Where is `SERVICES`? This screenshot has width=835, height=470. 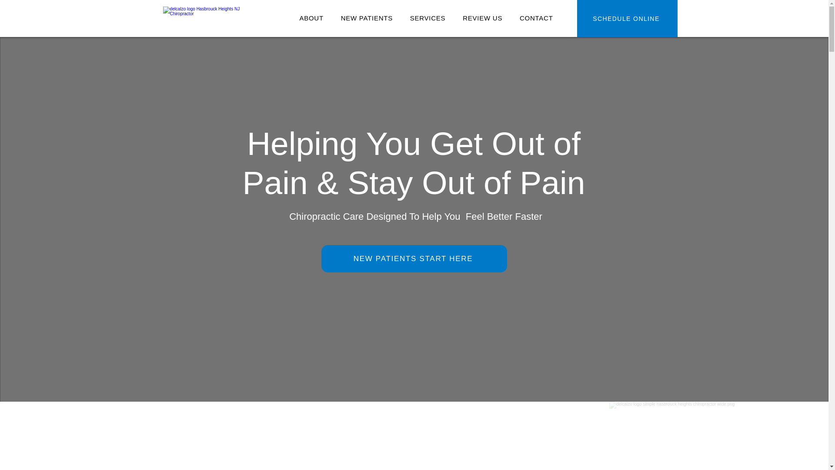
SERVICES is located at coordinates (428, 18).